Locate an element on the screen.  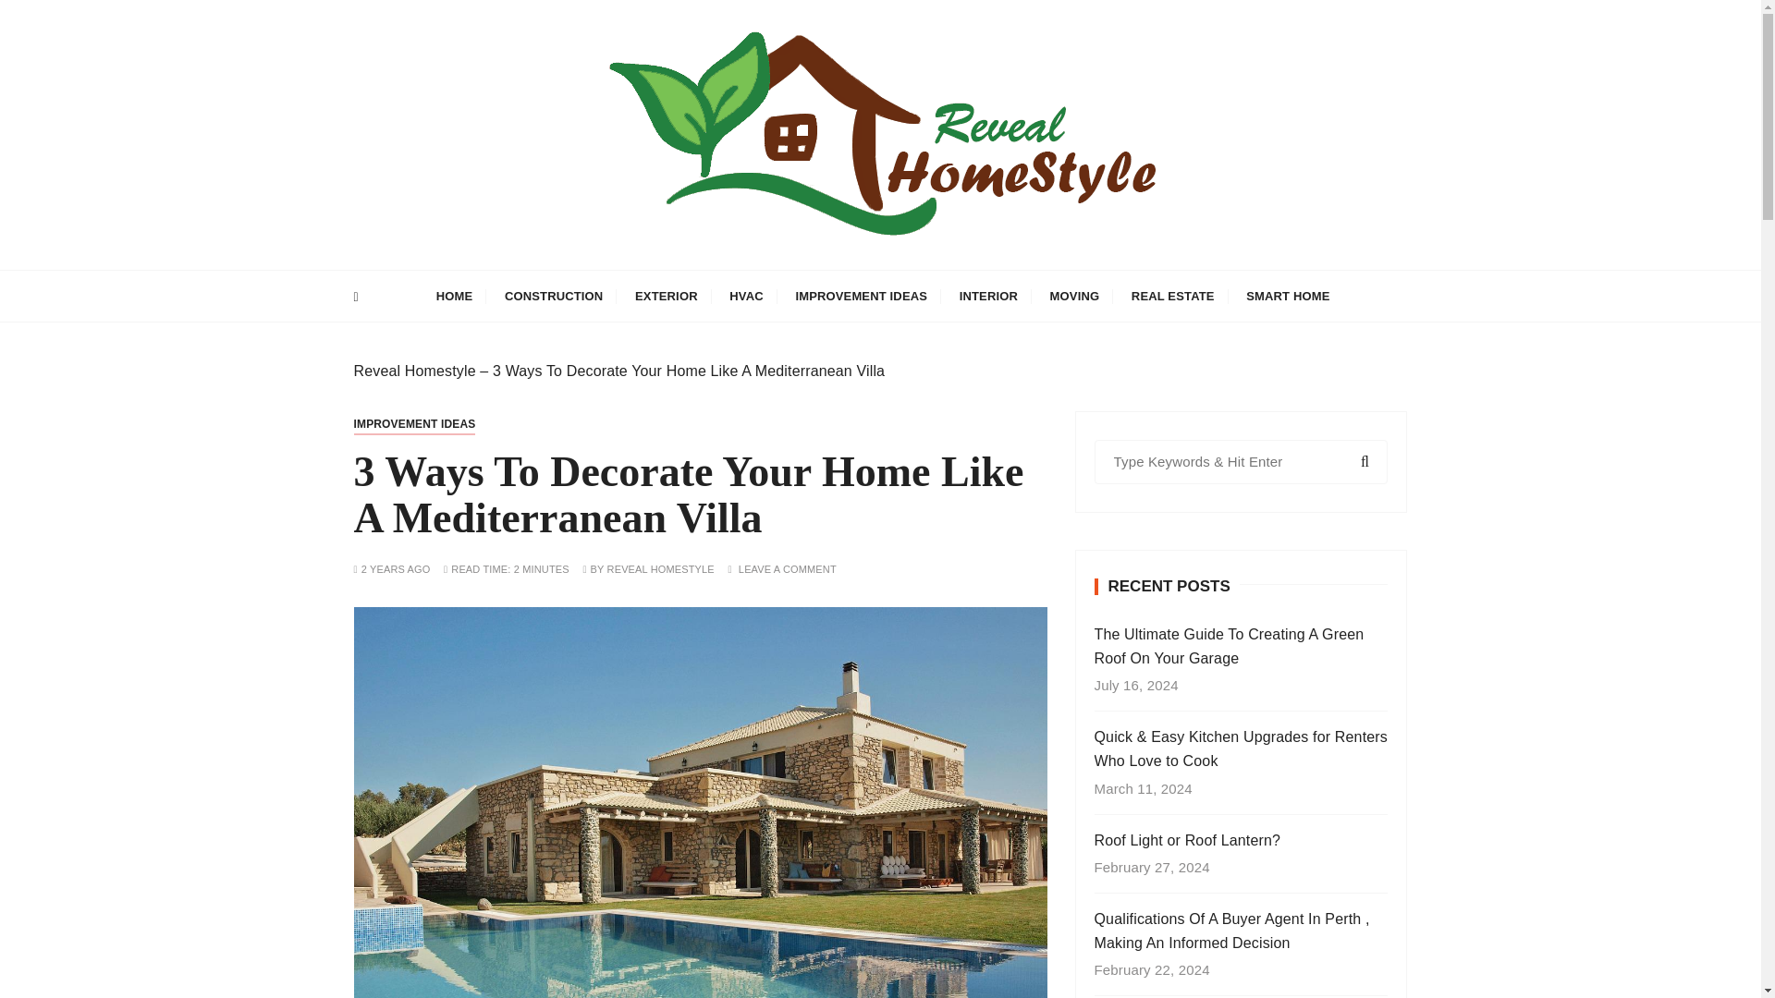
HOME is located at coordinates (454, 296).